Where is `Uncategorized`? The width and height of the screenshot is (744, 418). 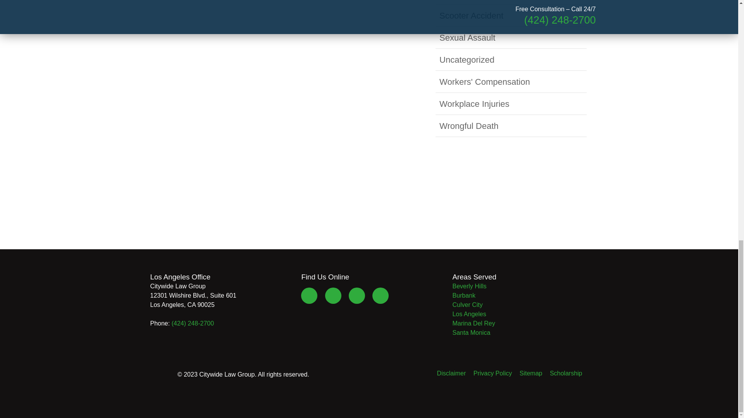 Uncategorized is located at coordinates (467, 60).